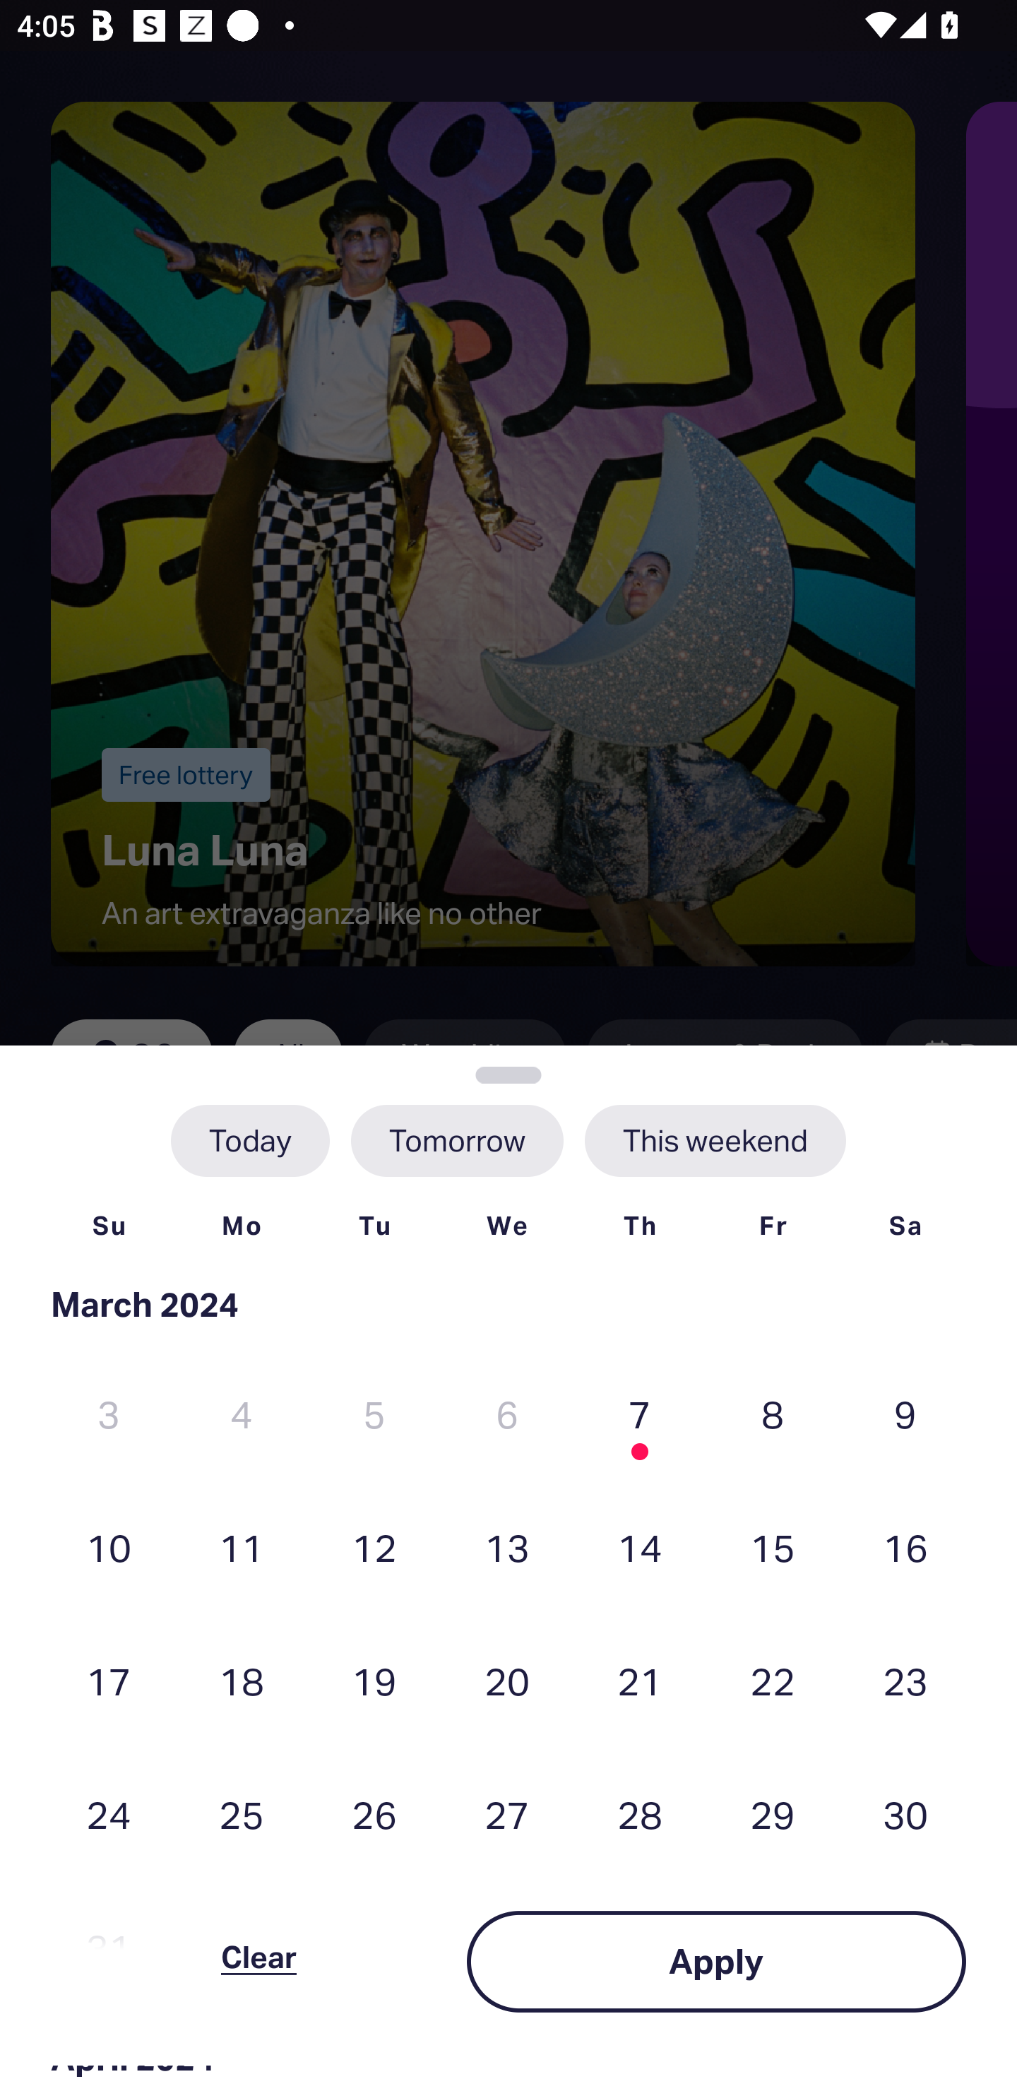 This screenshot has width=1017, height=2091. What do you see at coordinates (773, 1414) in the screenshot?
I see `8` at bounding box center [773, 1414].